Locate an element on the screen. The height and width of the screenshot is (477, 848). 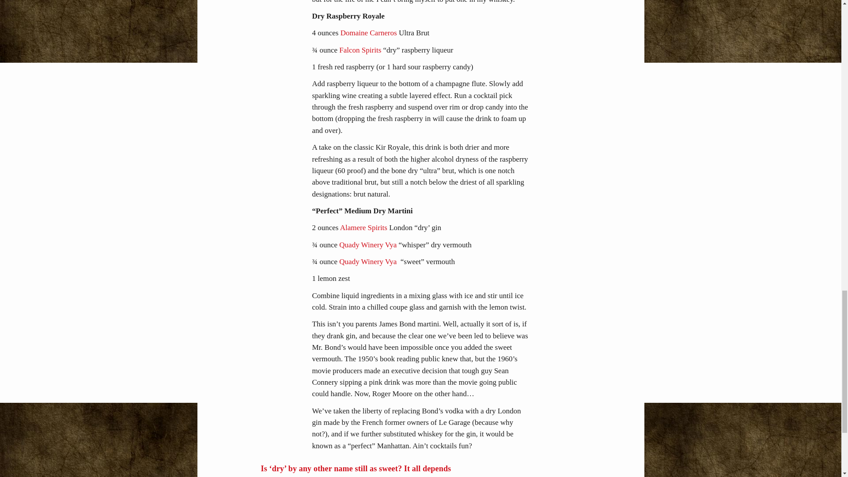
Alamere Spirits is located at coordinates (363, 227).